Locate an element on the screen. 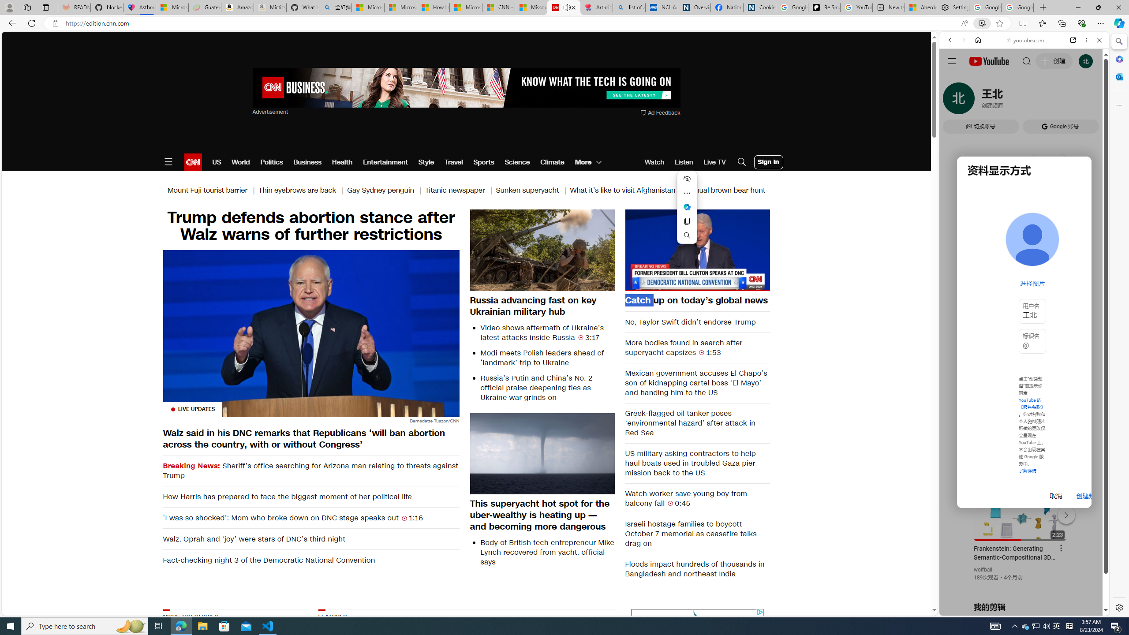 The image size is (1129, 635). Class: dict_pnIcon rms_img is located at coordinates (1017, 609).